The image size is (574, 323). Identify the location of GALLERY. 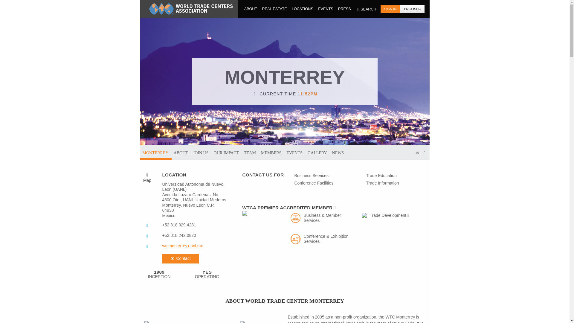
(317, 152).